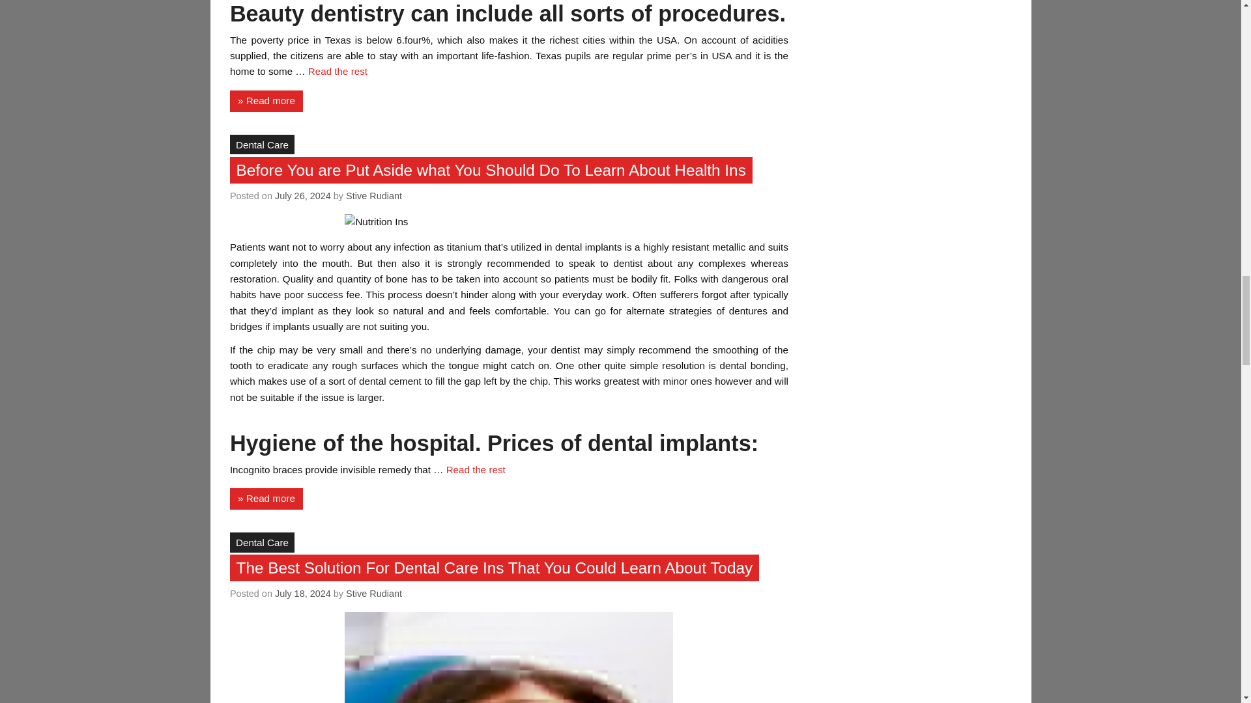 The width and height of the screenshot is (1251, 703). What do you see at coordinates (374, 195) in the screenshot?
I see `View all posts by Stive Rudiant` at bounding box center [374, 195].